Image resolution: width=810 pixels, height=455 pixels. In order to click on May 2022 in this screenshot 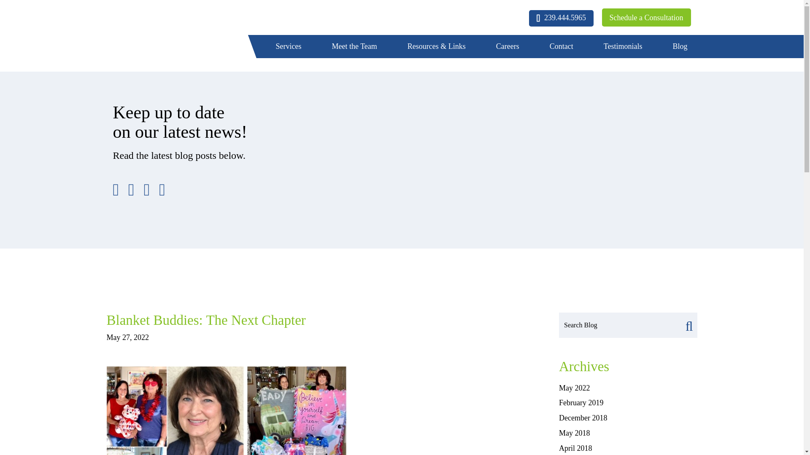, I will do `click(575, 388)`.